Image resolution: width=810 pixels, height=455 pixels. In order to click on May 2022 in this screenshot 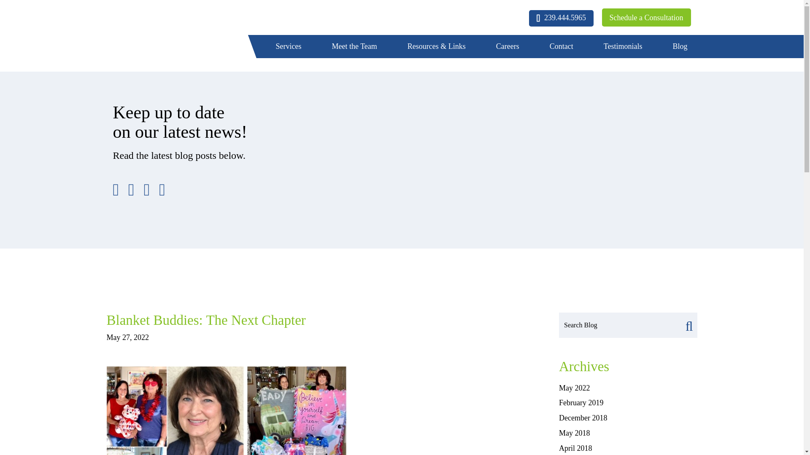, I will do `click(575, 388)`.